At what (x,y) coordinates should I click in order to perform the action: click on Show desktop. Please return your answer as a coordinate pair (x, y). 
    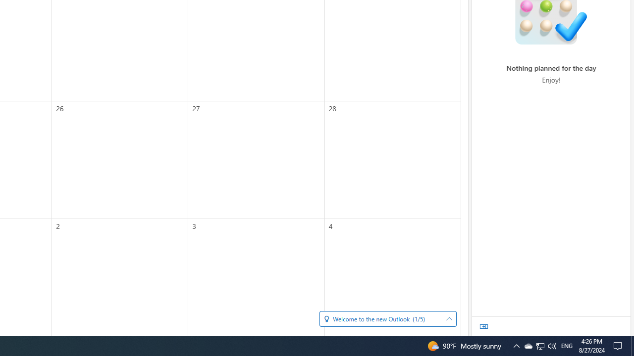
    Looking at the image, I should click on (540, 346).